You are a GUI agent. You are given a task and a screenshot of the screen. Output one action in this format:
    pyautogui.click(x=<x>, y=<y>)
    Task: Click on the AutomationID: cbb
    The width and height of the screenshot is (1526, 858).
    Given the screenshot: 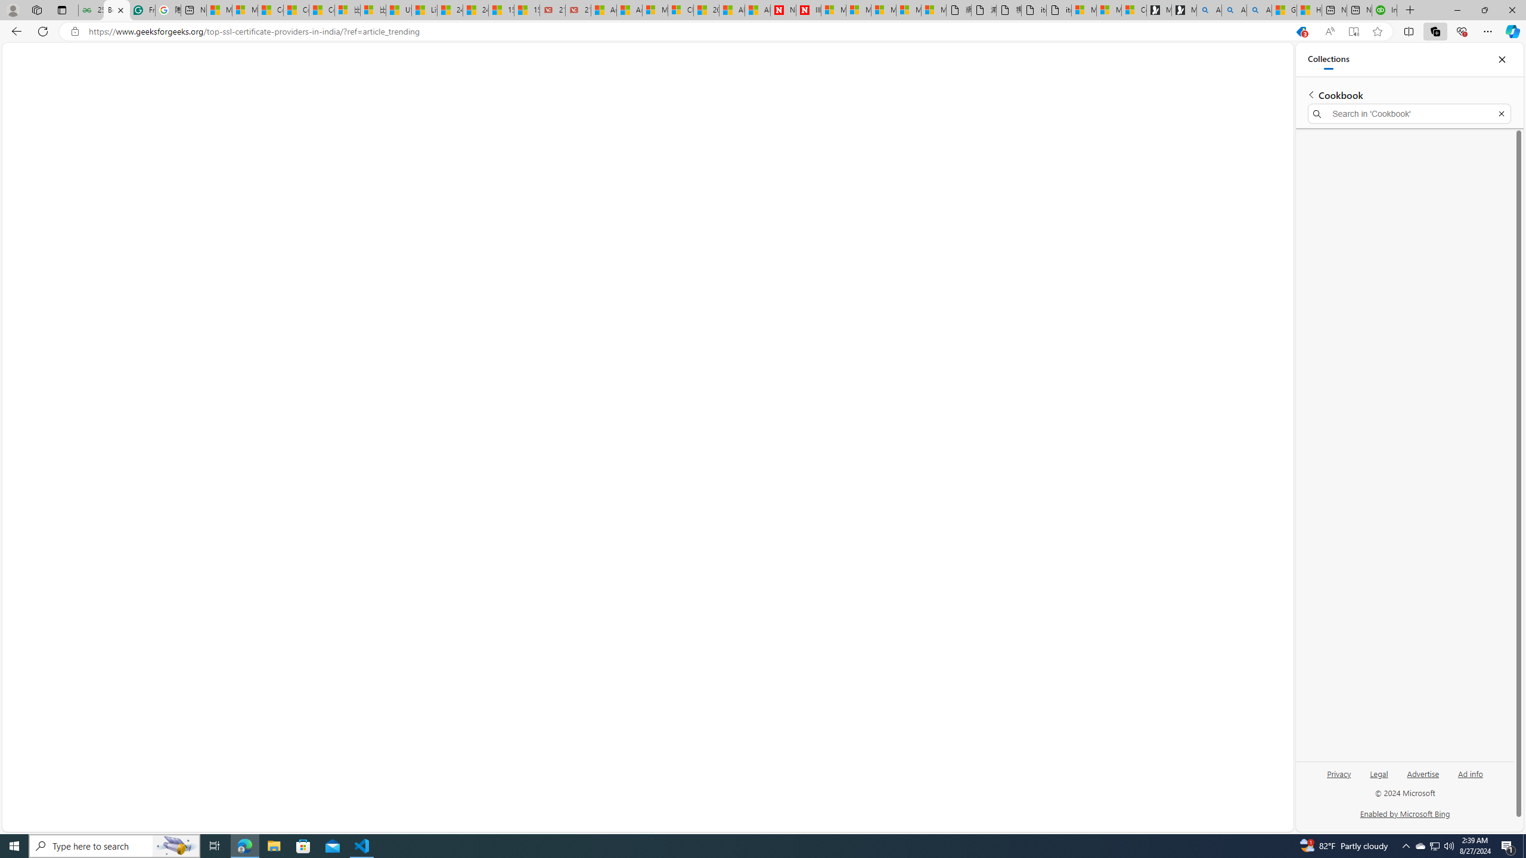 What is the action you would take?
    pyautogui.click(x=1260, y=269)
    